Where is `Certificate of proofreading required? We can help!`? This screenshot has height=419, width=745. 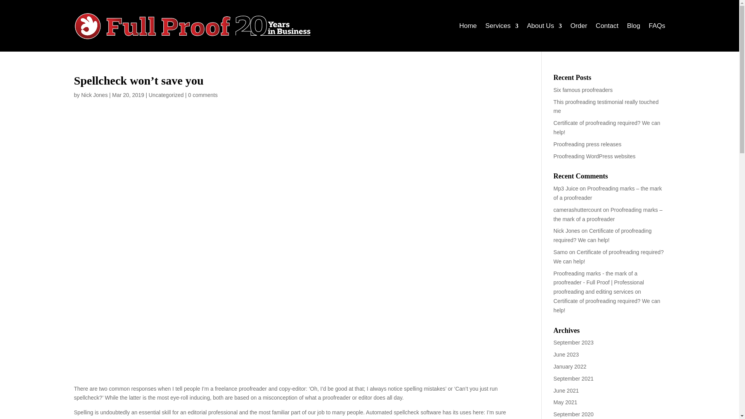
Certificate of proofreading required? We can help! is located at coordinates (602, 235).